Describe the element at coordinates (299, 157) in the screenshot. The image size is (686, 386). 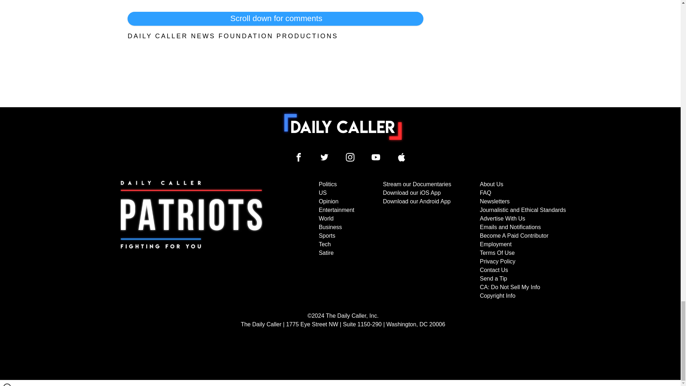
I see `Daily Caller Facebook` at that location.